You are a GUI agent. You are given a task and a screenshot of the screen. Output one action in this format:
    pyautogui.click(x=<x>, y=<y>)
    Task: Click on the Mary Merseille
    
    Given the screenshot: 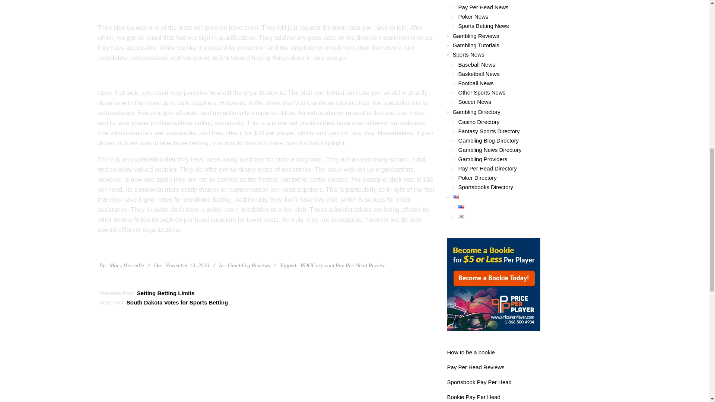 What is the action you would take?
    pyautogui.click(x=127, y=265)
    